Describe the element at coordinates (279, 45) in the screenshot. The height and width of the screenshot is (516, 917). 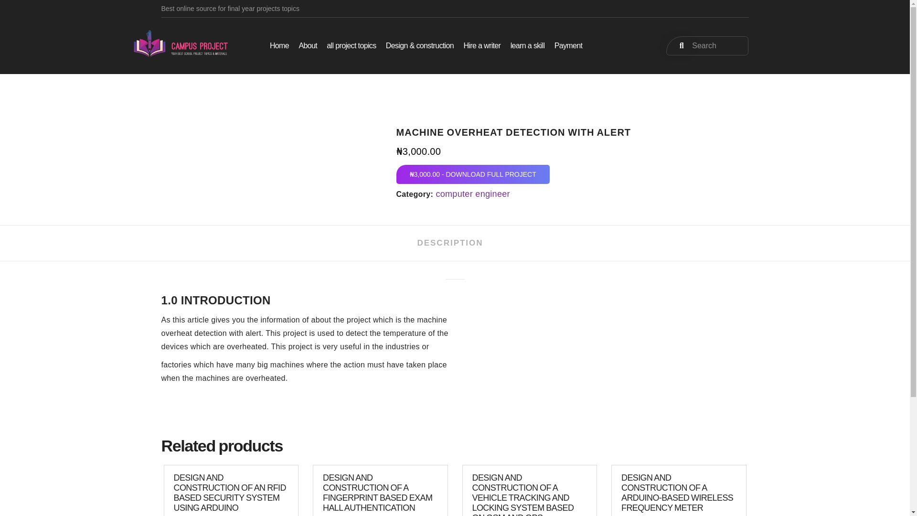
I see `Home` at that location.